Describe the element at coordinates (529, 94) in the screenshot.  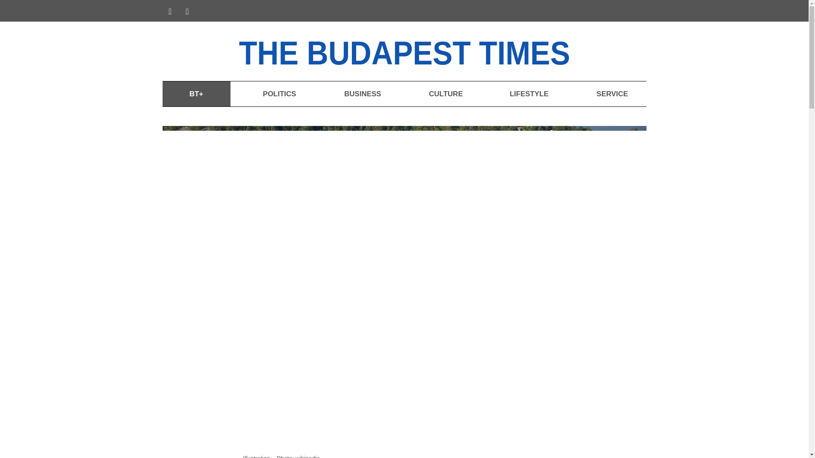
I see `LIFESTYLE` at that location.